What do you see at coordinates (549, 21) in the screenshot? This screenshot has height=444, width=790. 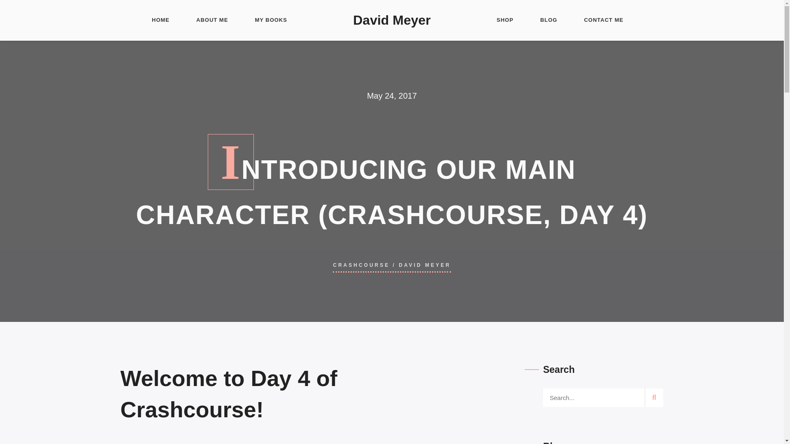 I see `BLOG` at bounding box center [549, 21].